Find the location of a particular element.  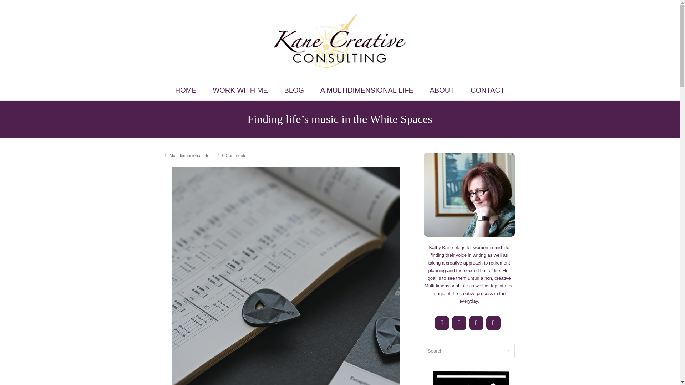

Multidimensional Life is located at coordinates (189, 155).